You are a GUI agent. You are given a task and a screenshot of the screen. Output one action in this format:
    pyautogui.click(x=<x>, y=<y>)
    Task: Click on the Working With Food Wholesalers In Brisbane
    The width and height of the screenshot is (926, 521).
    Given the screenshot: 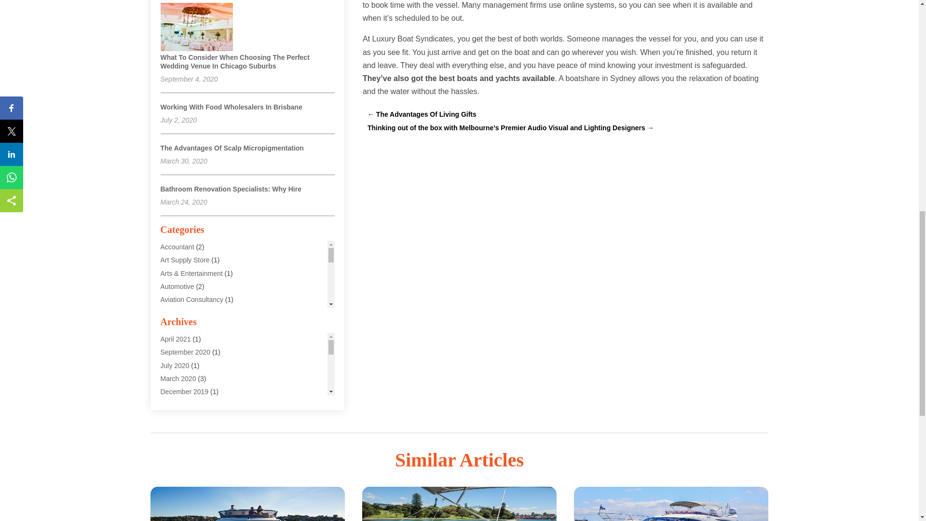 What is the action you would take?
    pyautogui.click(x=231, y=107)
    